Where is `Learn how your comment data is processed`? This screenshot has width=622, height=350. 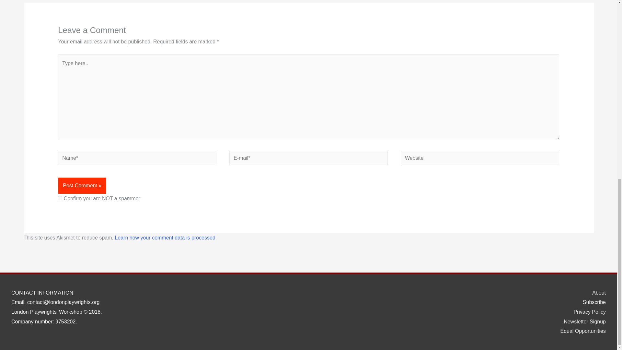 Learn how your comment data is processed is located at coordinates (165, 237).